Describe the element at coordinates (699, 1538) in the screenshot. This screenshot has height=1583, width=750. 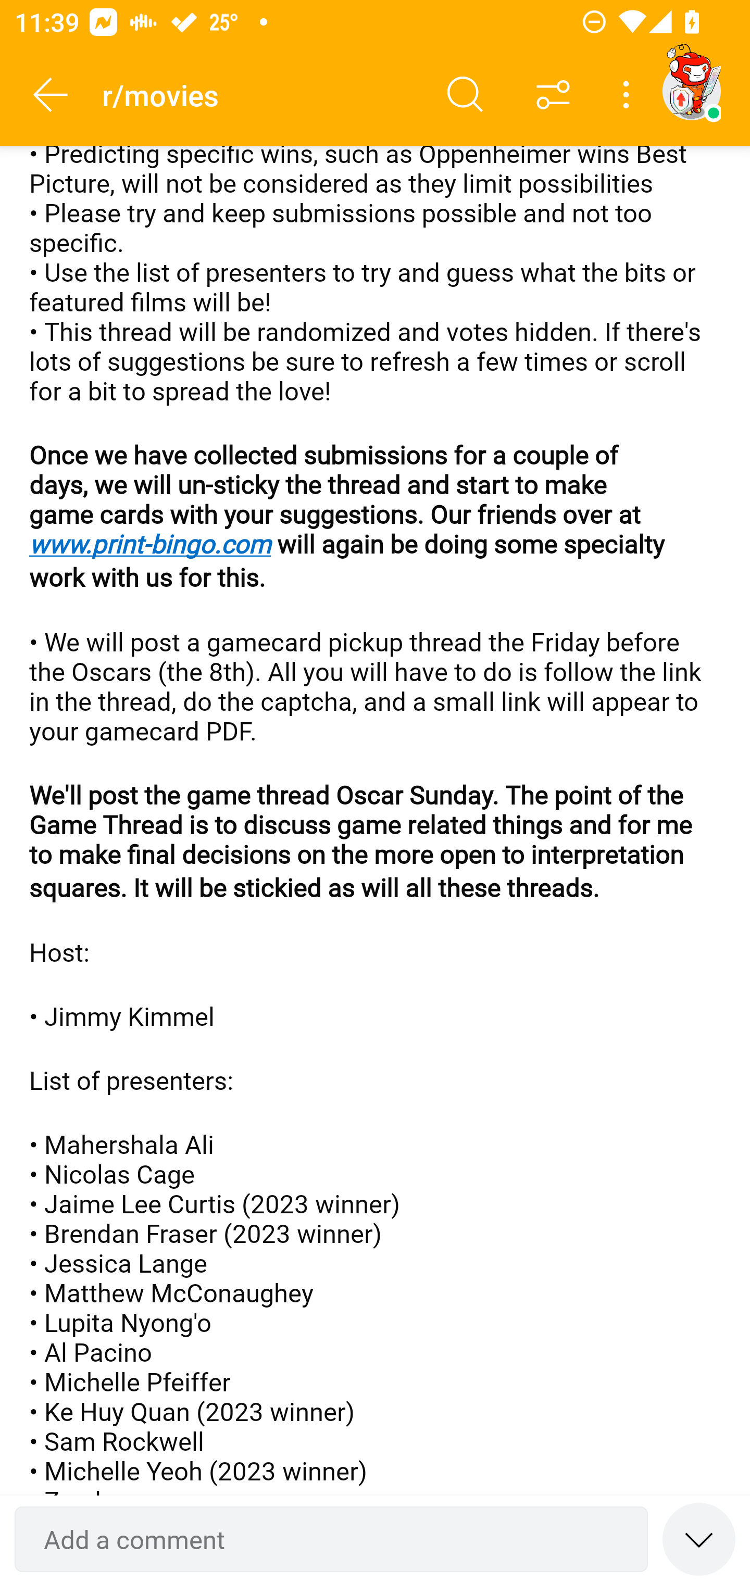
I see `Speed read` at that location.